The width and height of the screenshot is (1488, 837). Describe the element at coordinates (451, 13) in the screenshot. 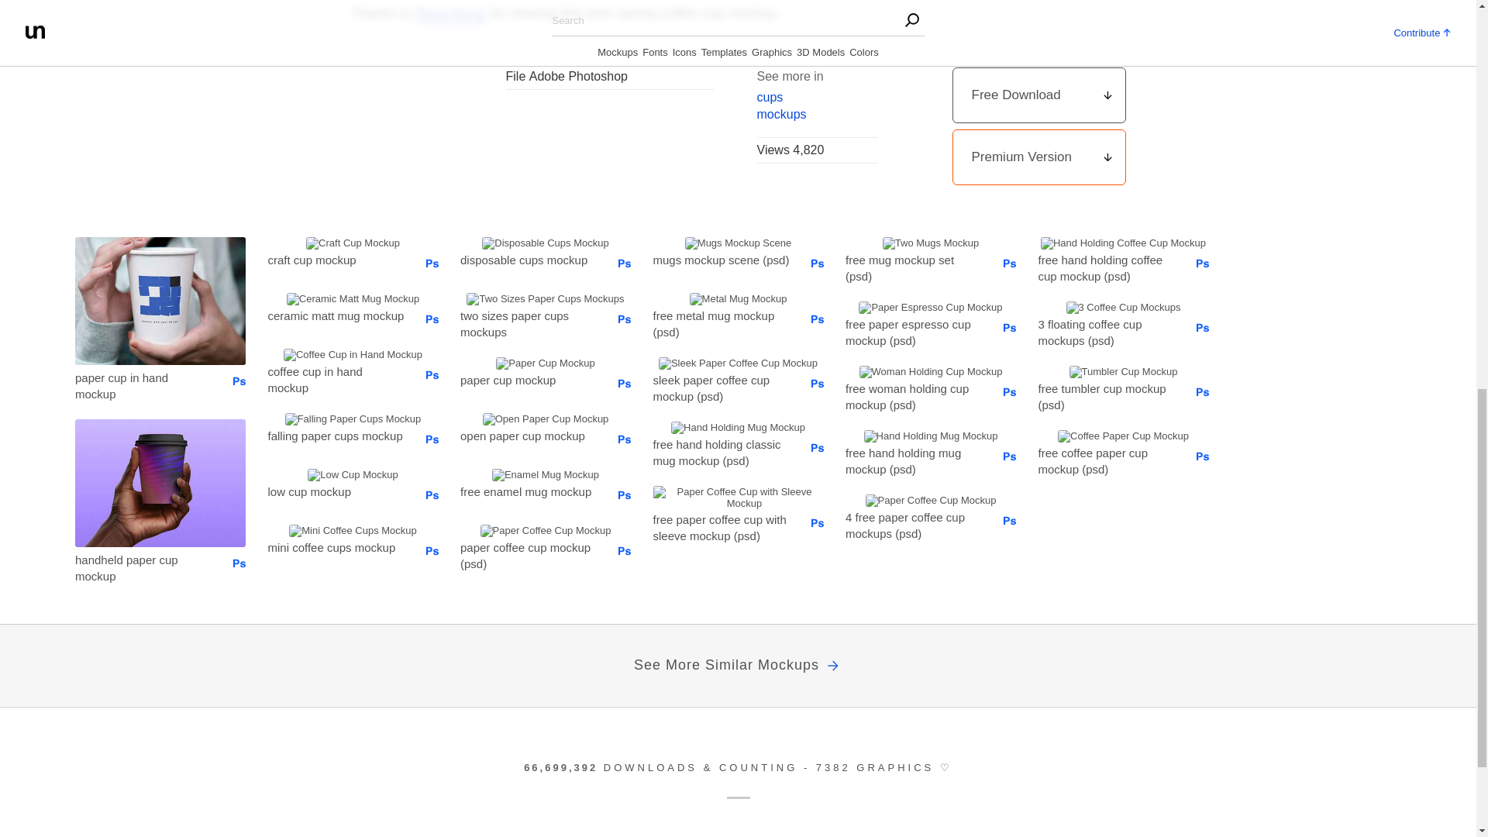

I see `Reza Azmy` at that location.